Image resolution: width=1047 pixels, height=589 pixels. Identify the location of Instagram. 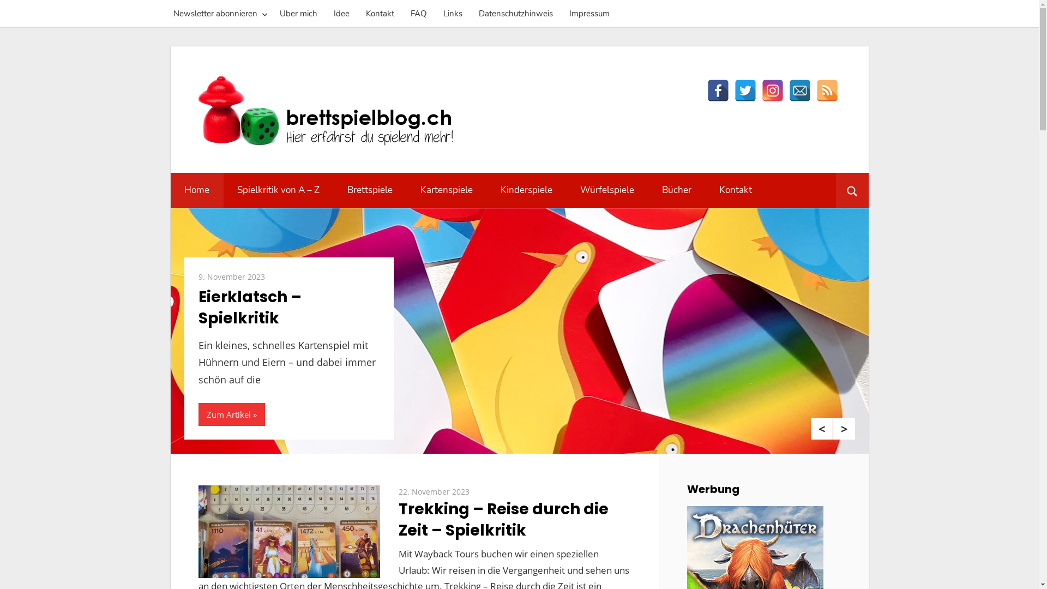
(772, 91).